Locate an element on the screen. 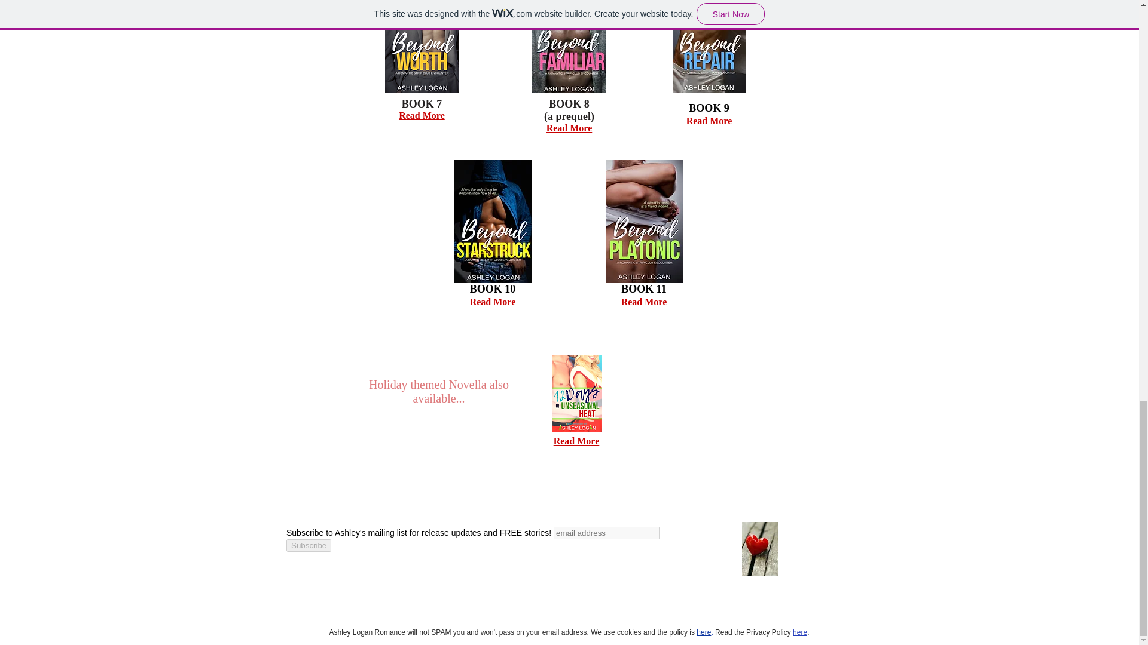  Embedded Content is located at coordinates (567, 549).